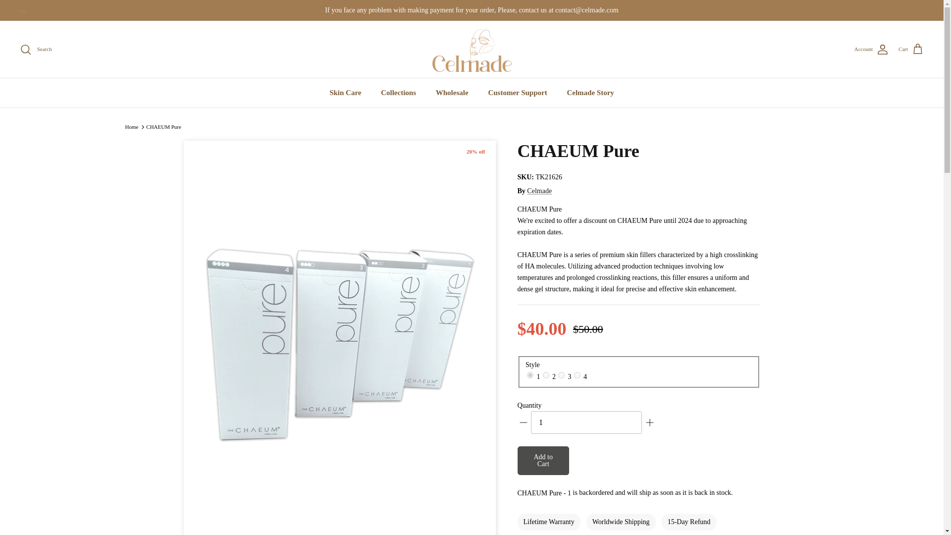  Describe the element at coordinates (871, 50) in the screenshot. I see `Account` at that location.